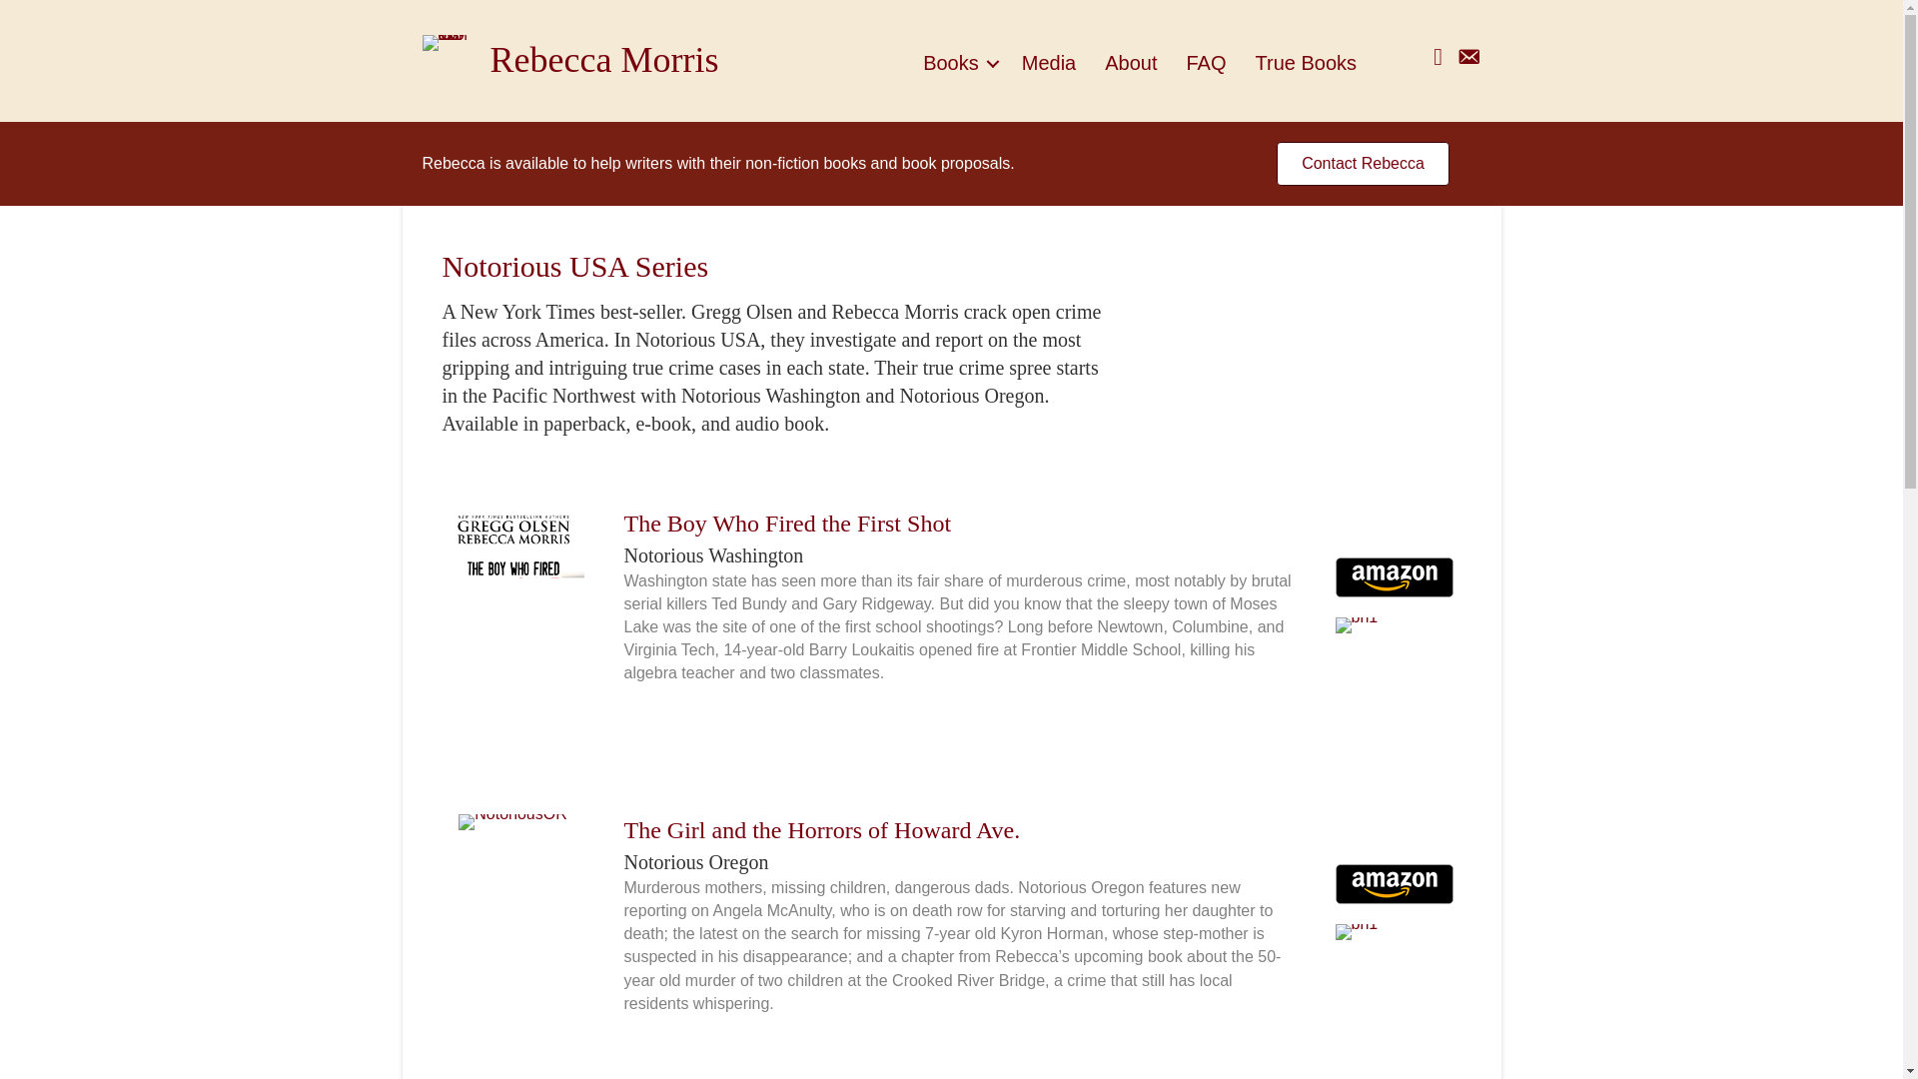 This screenshot has height=1079, width=1918. I want to click on amazon1, so click(1393, 884).